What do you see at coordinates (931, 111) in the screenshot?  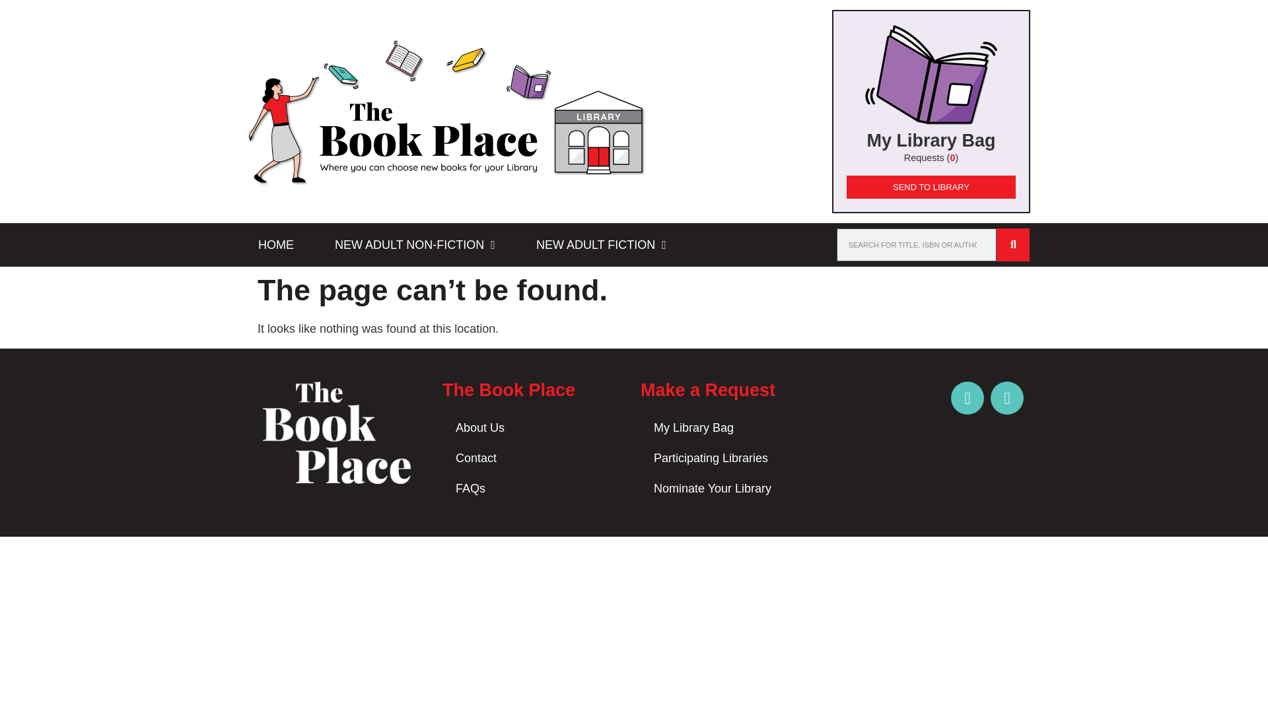 I see `Go to bag` at bounding box center [931, 111].